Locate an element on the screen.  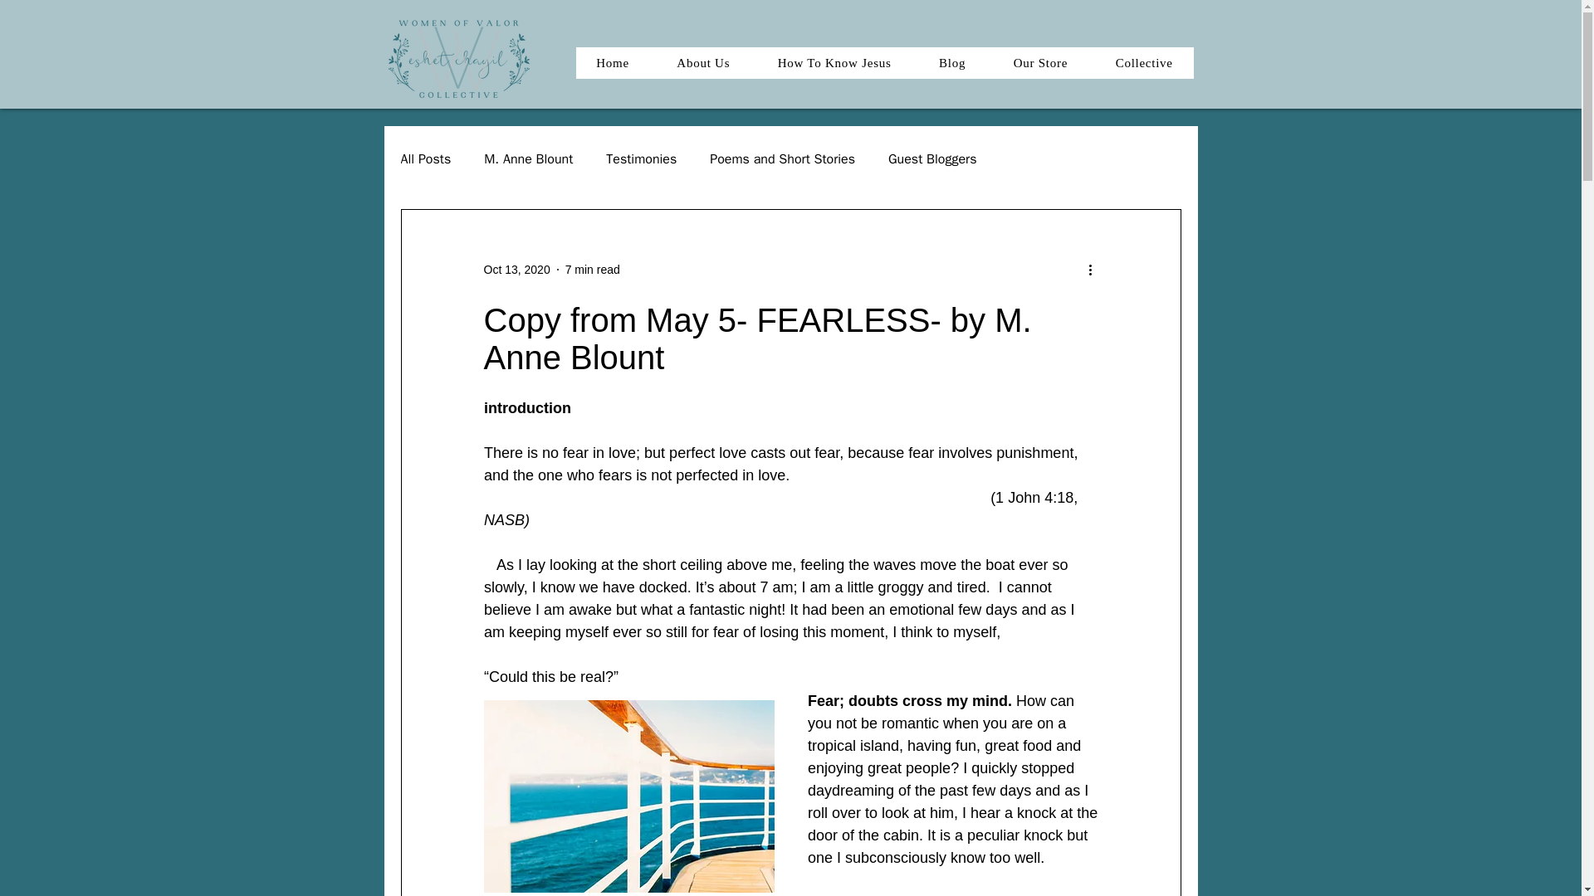
All Posts is located at coordinates (425, 159).